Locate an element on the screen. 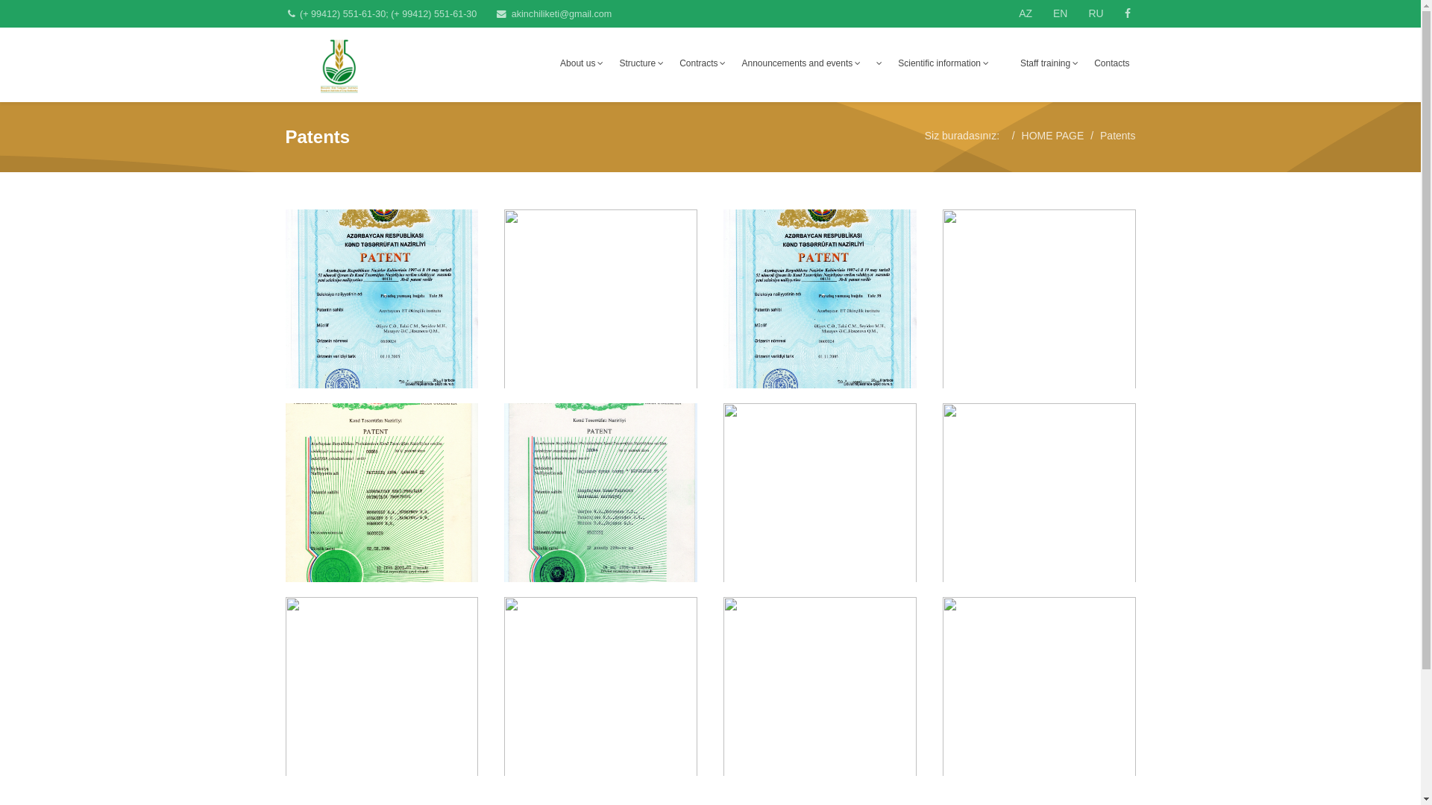 The image size is (1432, 805). Announcements and events is located at coordinates (801, 63).